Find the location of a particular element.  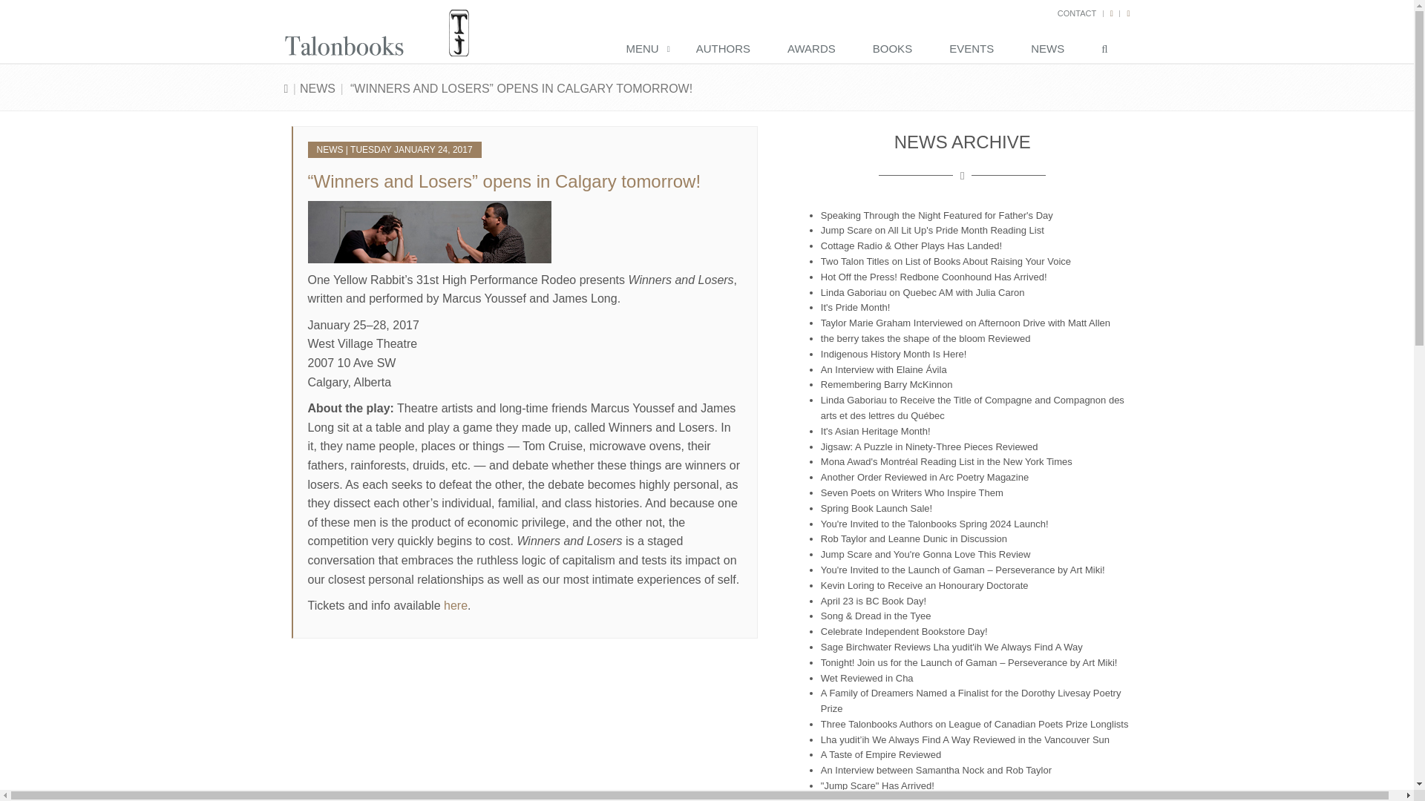

MENU is located at coordinates (646, 50).